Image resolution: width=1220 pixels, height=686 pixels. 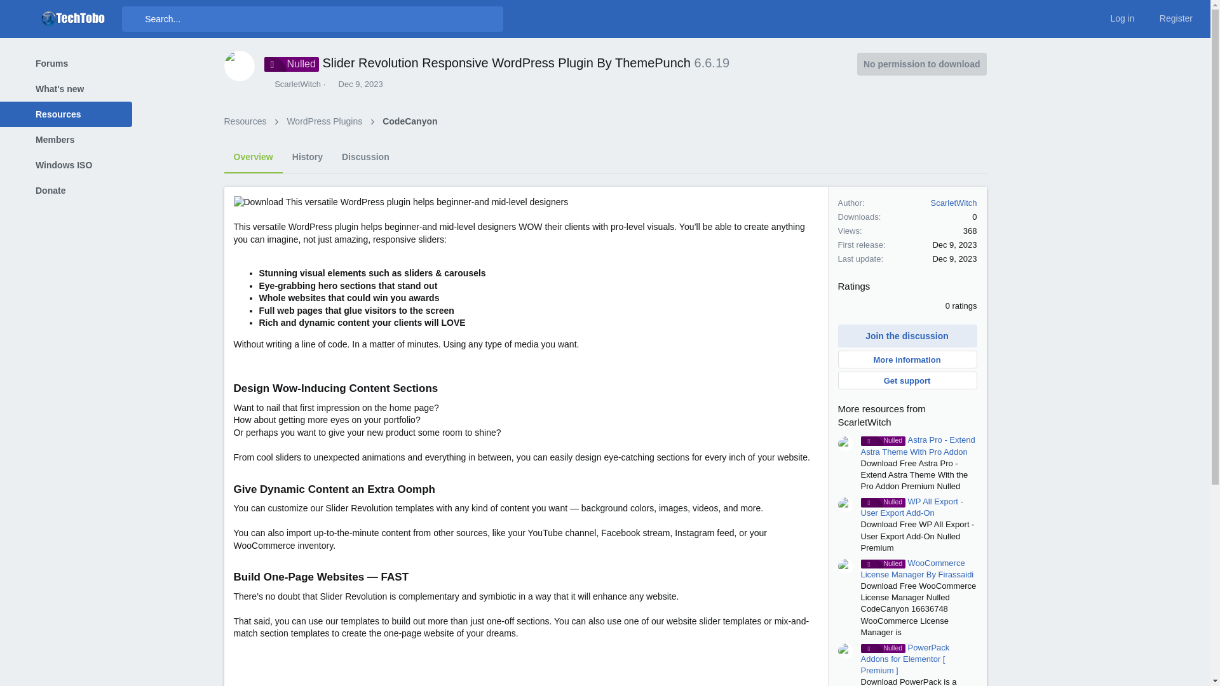 I want to click on Dec 9, 2023 at 9:35 AM, so click(x=954, y=258).